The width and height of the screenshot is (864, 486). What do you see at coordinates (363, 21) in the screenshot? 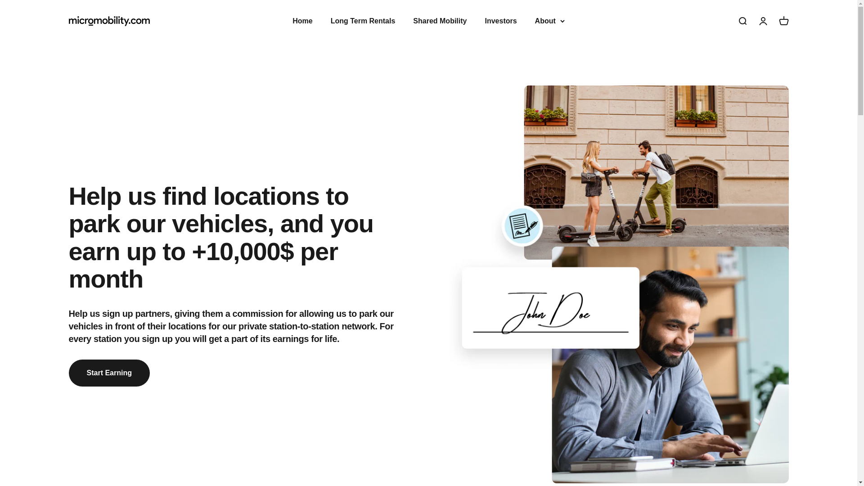
I see `Long Term Rentals` at bounding box center [363, 21].